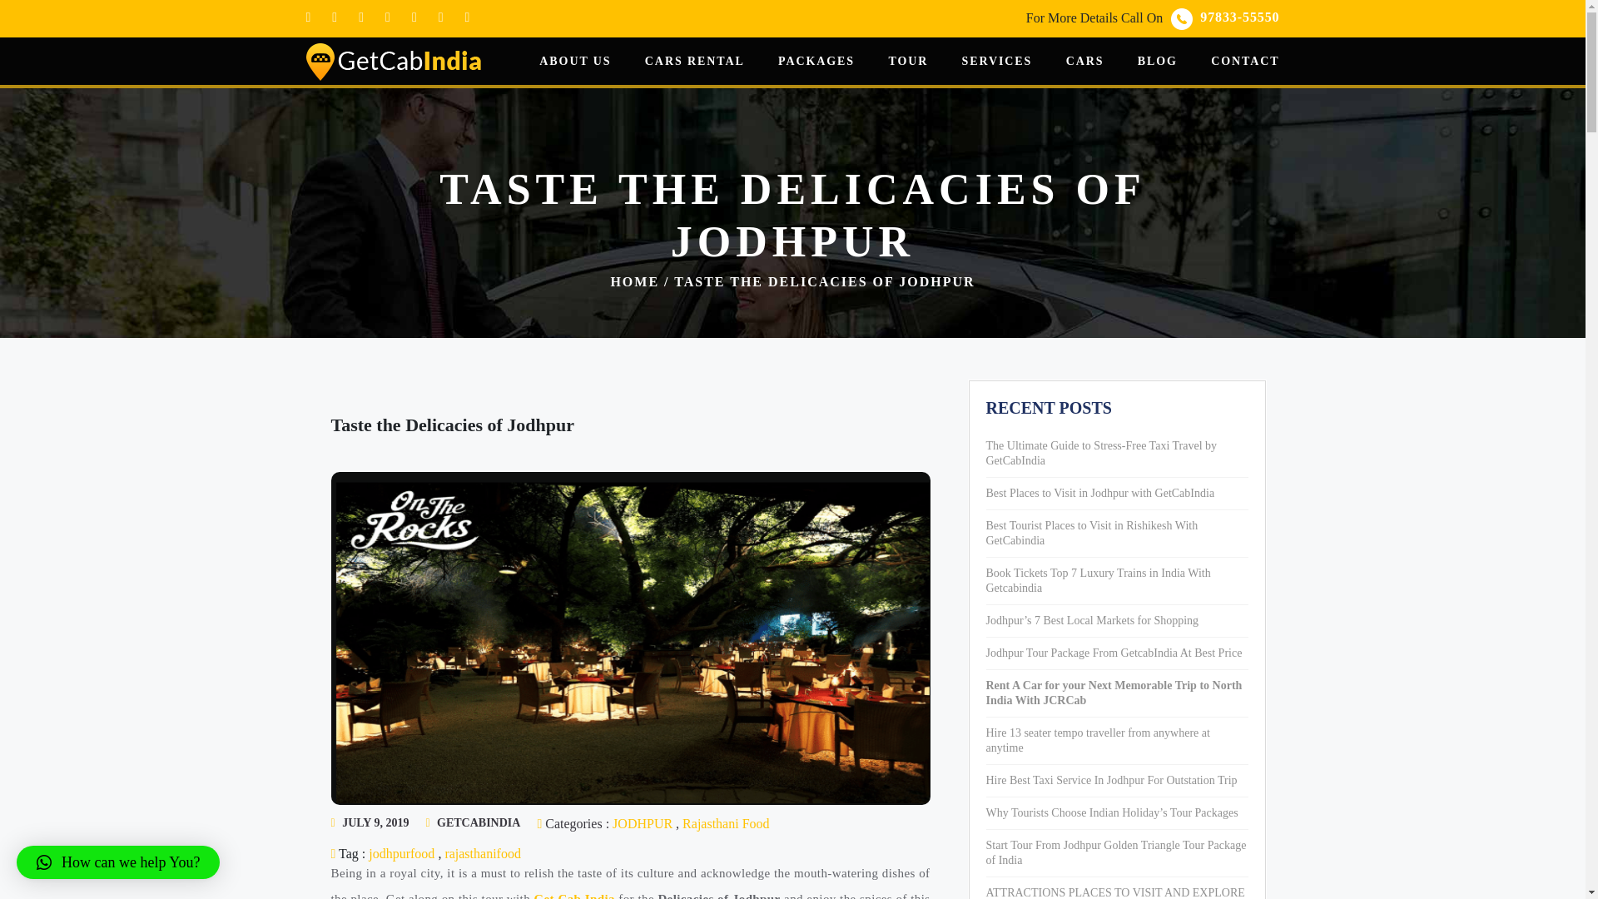 The image size is (1598, 899). I want to click on wikipedia, so click(1237, 17).